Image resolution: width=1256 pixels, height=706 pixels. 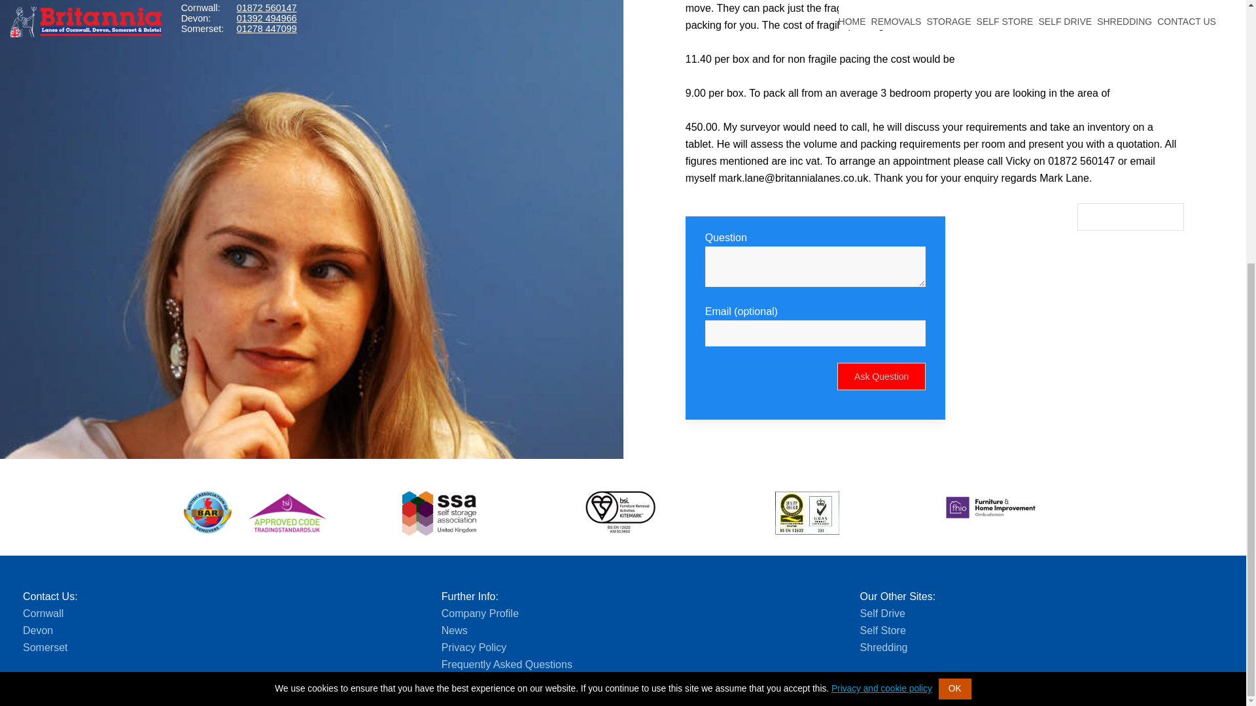 What do you see at coordinates (44, 647) in the screenshot?
I see `Somerset` at bounding box center [44, 647].